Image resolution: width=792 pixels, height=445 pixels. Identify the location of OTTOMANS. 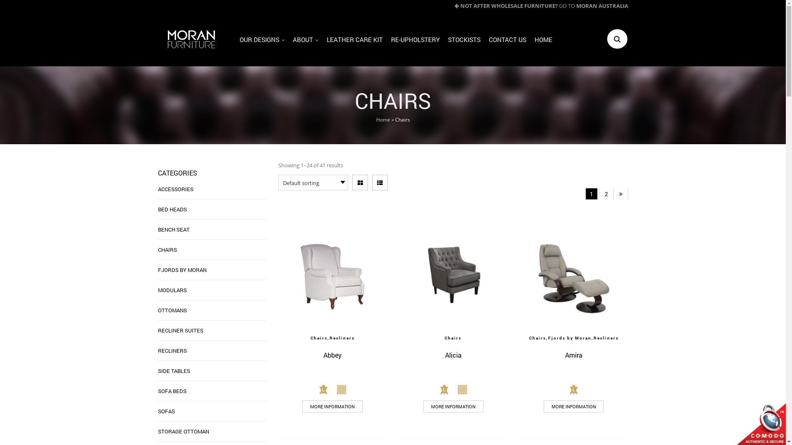
(172, 310).